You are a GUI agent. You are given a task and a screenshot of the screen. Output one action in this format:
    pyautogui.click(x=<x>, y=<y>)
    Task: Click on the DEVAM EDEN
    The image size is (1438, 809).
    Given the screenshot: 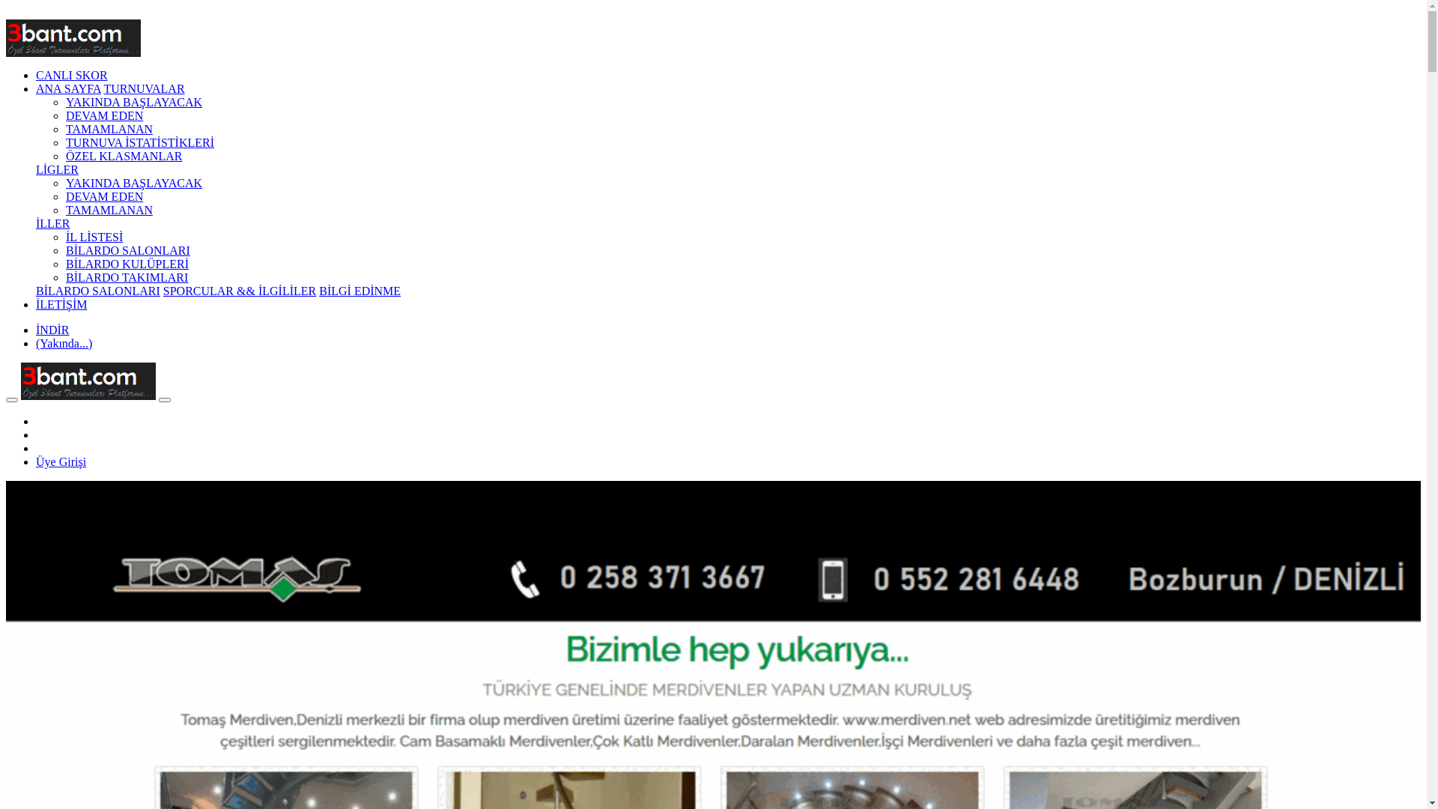 What is the action you would take?
    pyautogui.click(x=105, y=196)
    